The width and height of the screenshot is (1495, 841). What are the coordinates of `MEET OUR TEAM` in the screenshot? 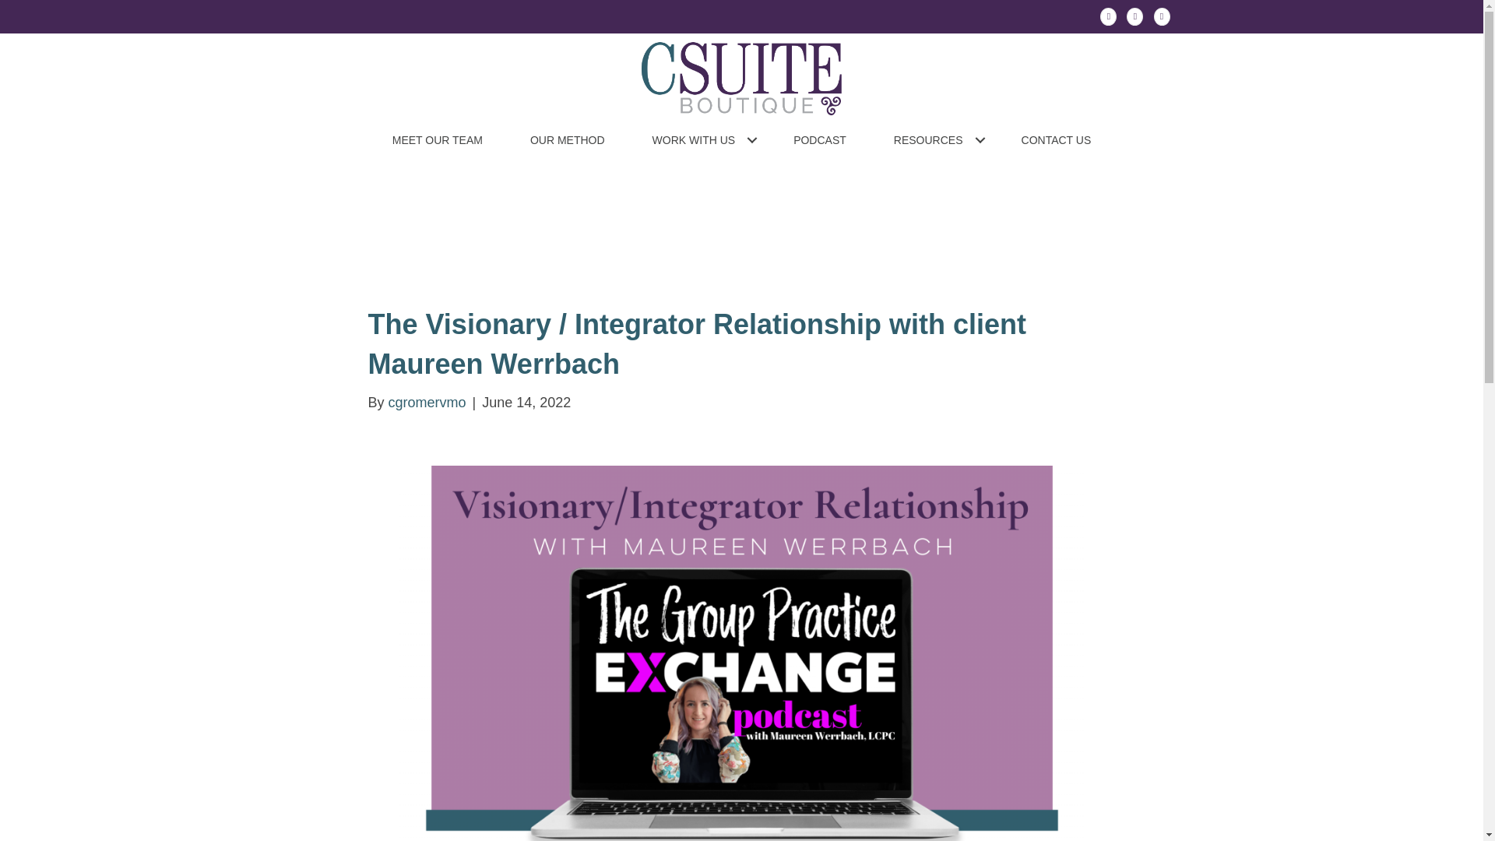 It's located at (438, 140).